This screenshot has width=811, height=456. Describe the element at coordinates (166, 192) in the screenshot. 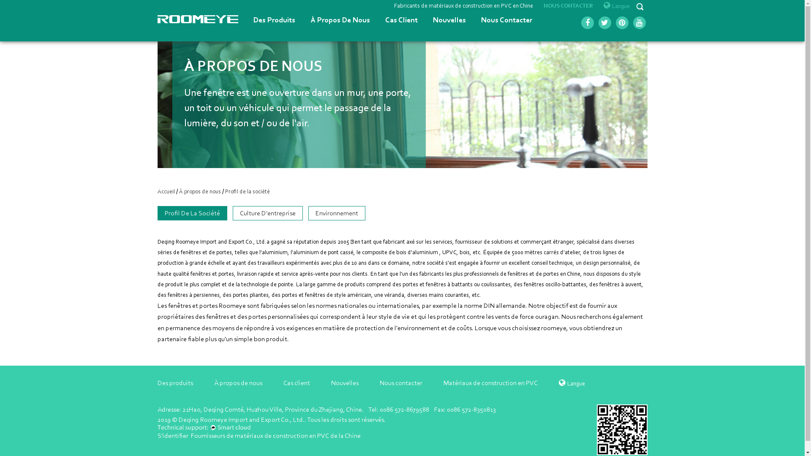

I see `Accueil` at that location.